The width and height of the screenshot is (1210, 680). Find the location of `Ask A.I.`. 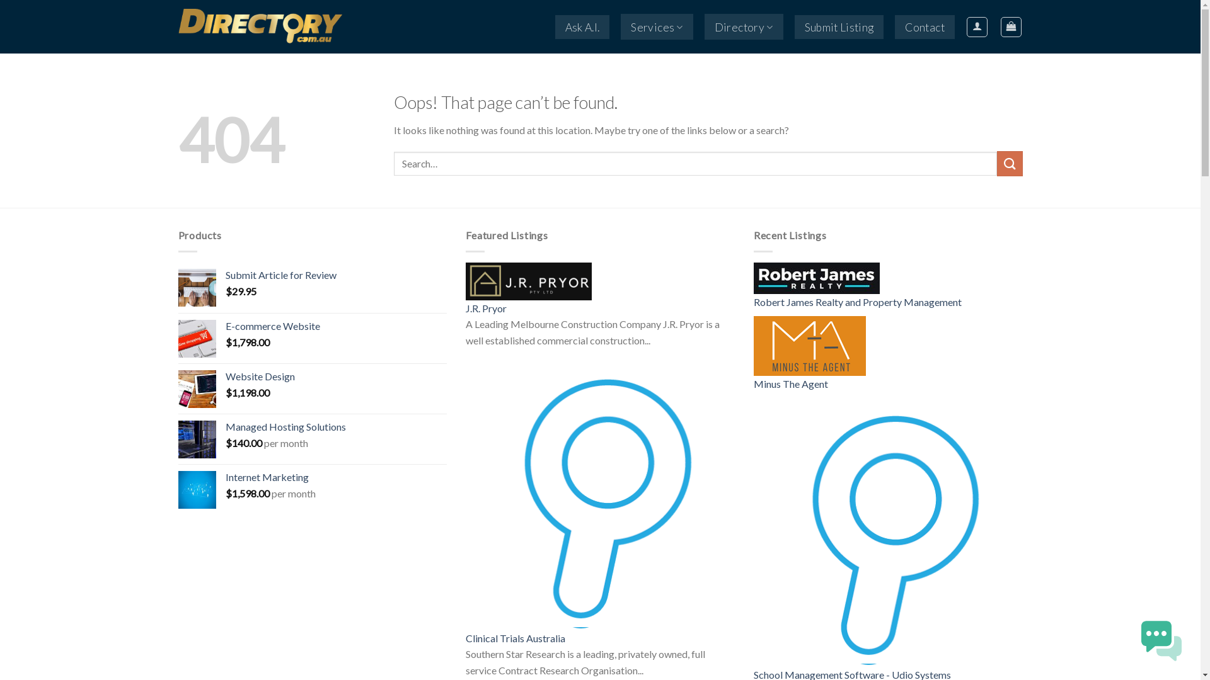

Ask A.I. is located at coordinates (582, 27).